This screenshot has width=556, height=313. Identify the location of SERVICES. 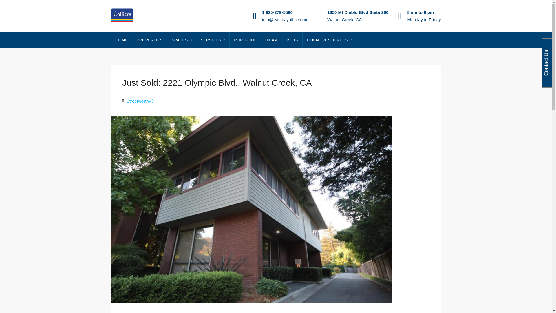
(213, 40).